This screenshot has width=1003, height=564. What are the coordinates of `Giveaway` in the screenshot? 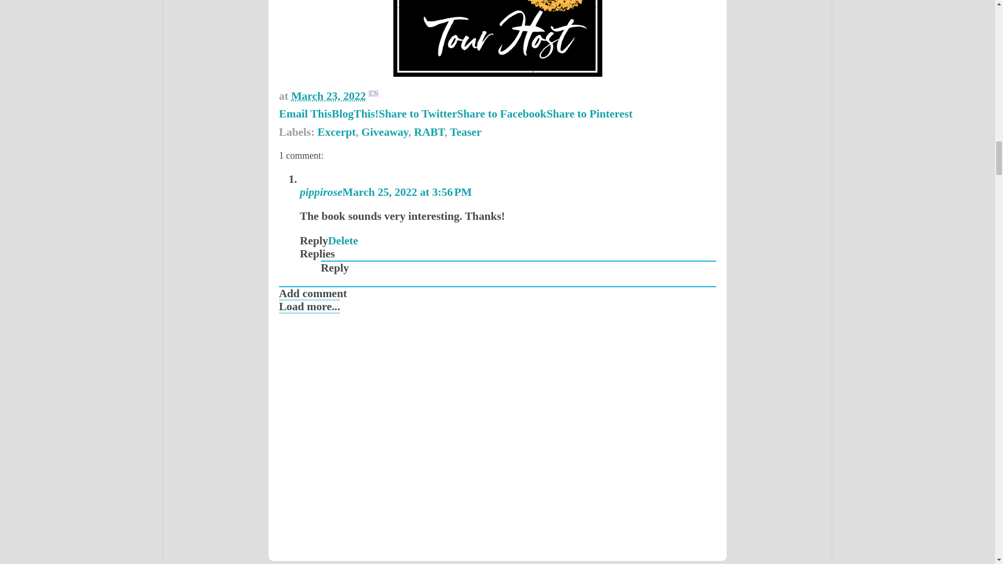 It's located at (384, 132).